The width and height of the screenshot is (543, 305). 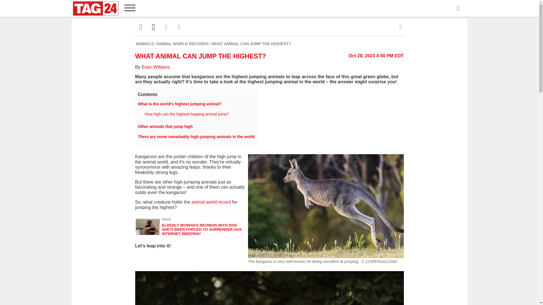 What do you see at coordinates (165, 126) in the screenshot?
I see `Other animals that jump high` at bounding box center [165, 126].